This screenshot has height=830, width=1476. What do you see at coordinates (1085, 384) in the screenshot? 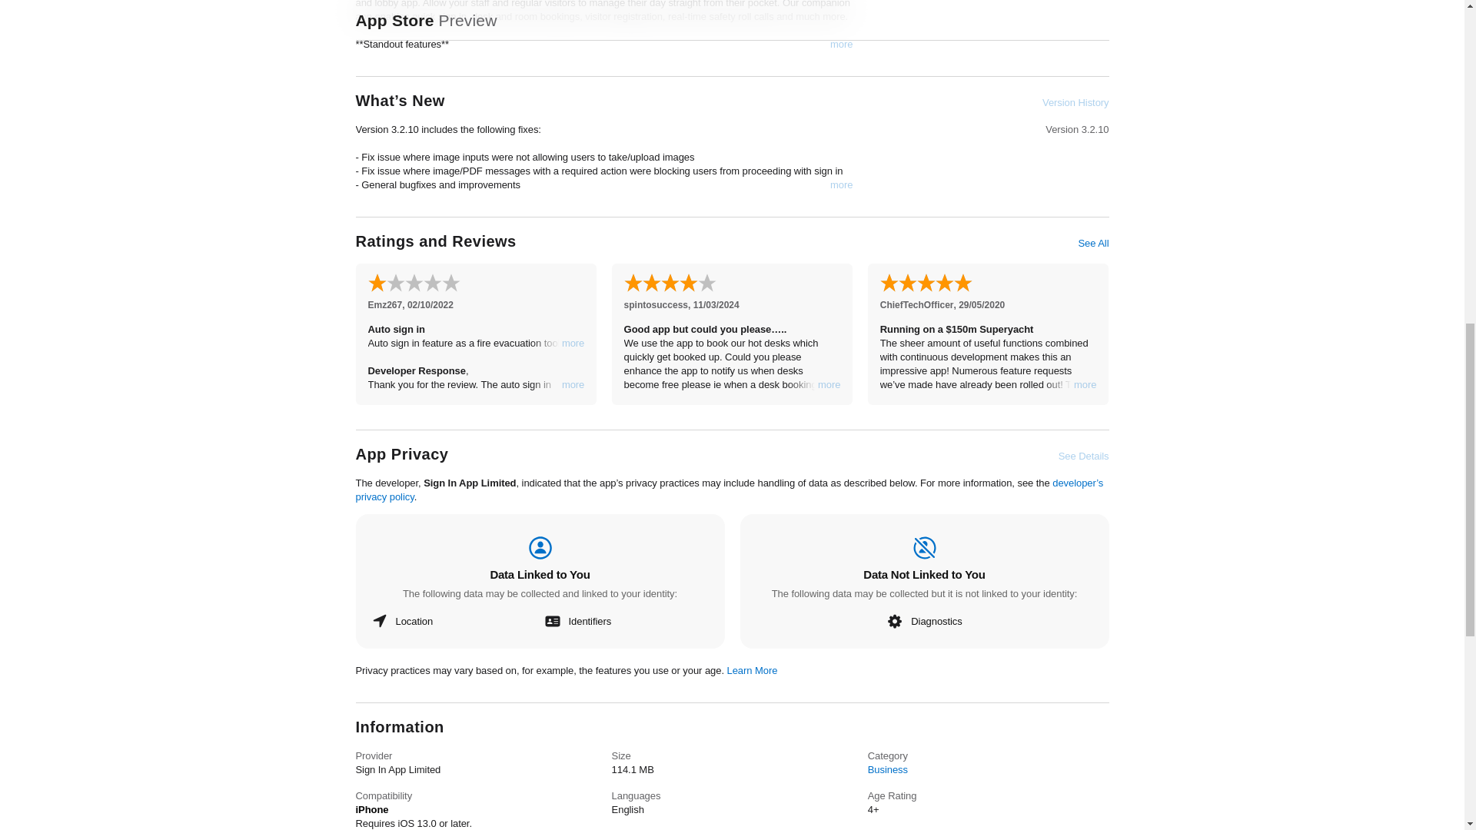
I see `more` at bounding box center [1085, 384].